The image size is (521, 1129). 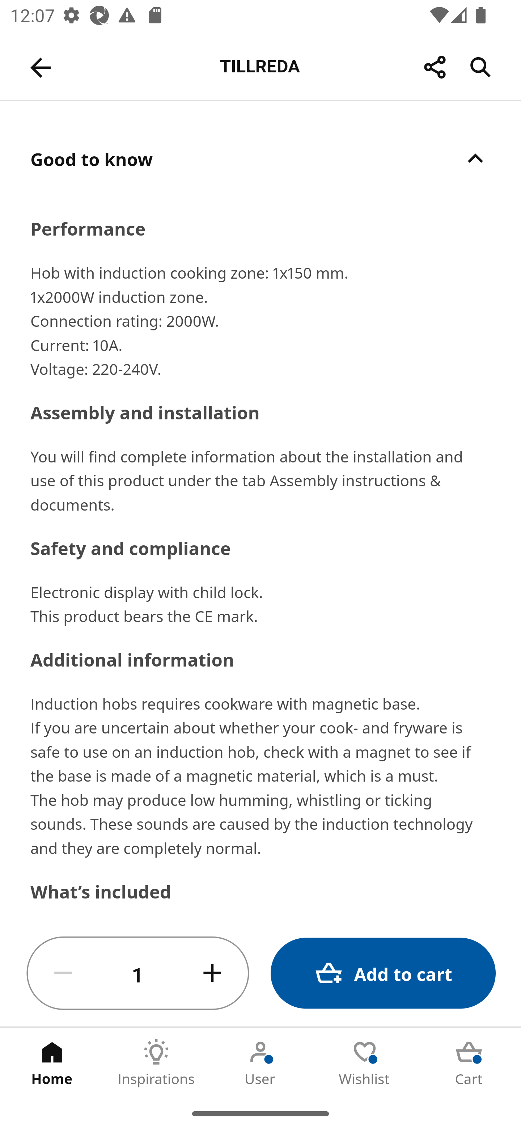 I want to click on User
Tab 3 of 5, so click(x=260, y=1063).